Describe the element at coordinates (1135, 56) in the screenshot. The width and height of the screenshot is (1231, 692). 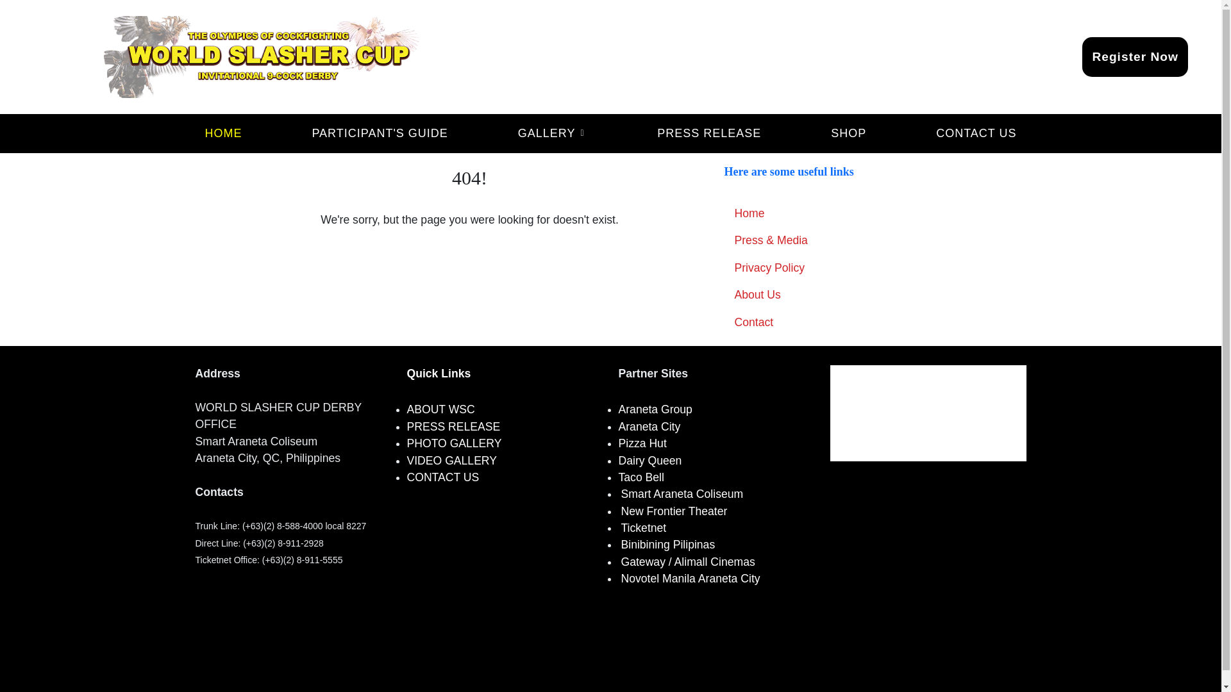
I see `Register Now` at that location.